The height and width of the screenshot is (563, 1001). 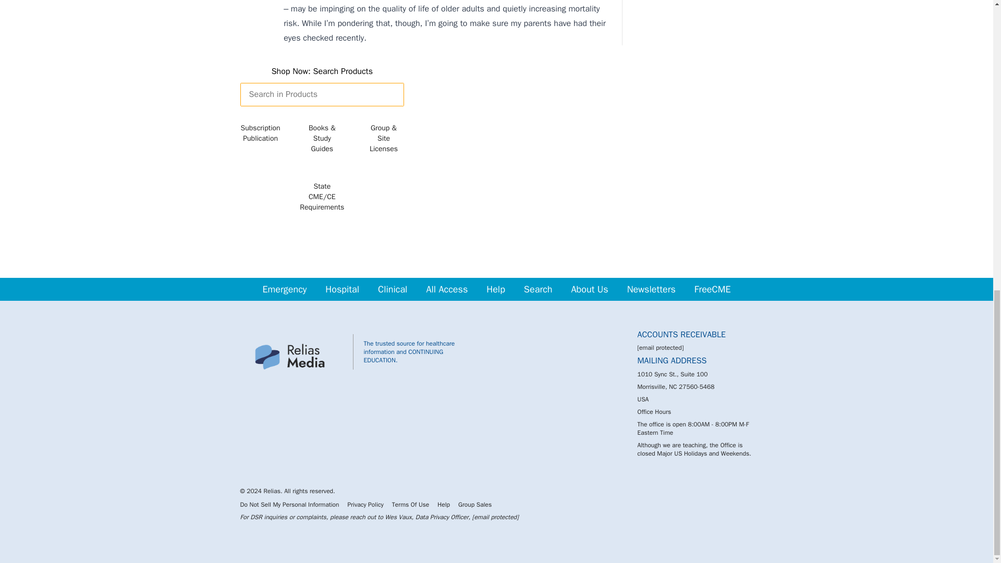 What do you see at coordinates (342, 289) in the screenshot?
I see `Hospital` at bounding box center [342, 289].